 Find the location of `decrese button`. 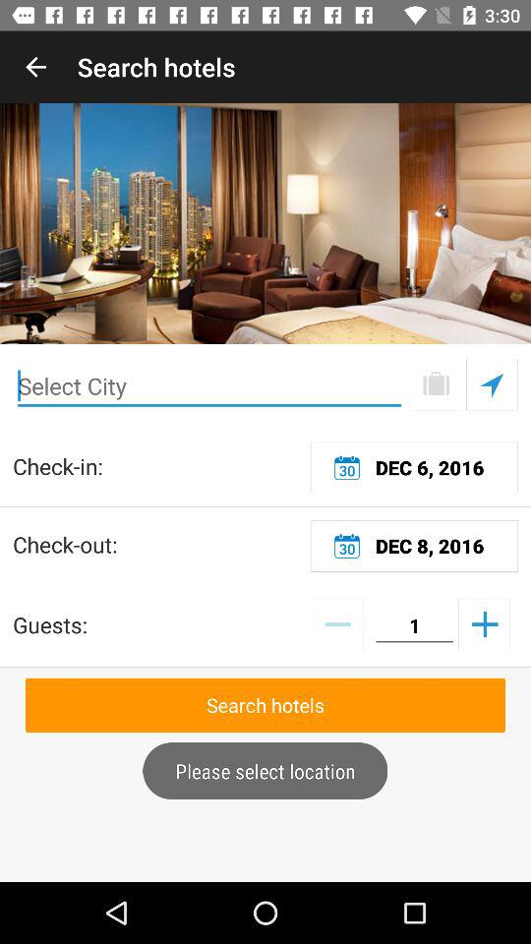

decrese button is located at coordinates (336, 623).